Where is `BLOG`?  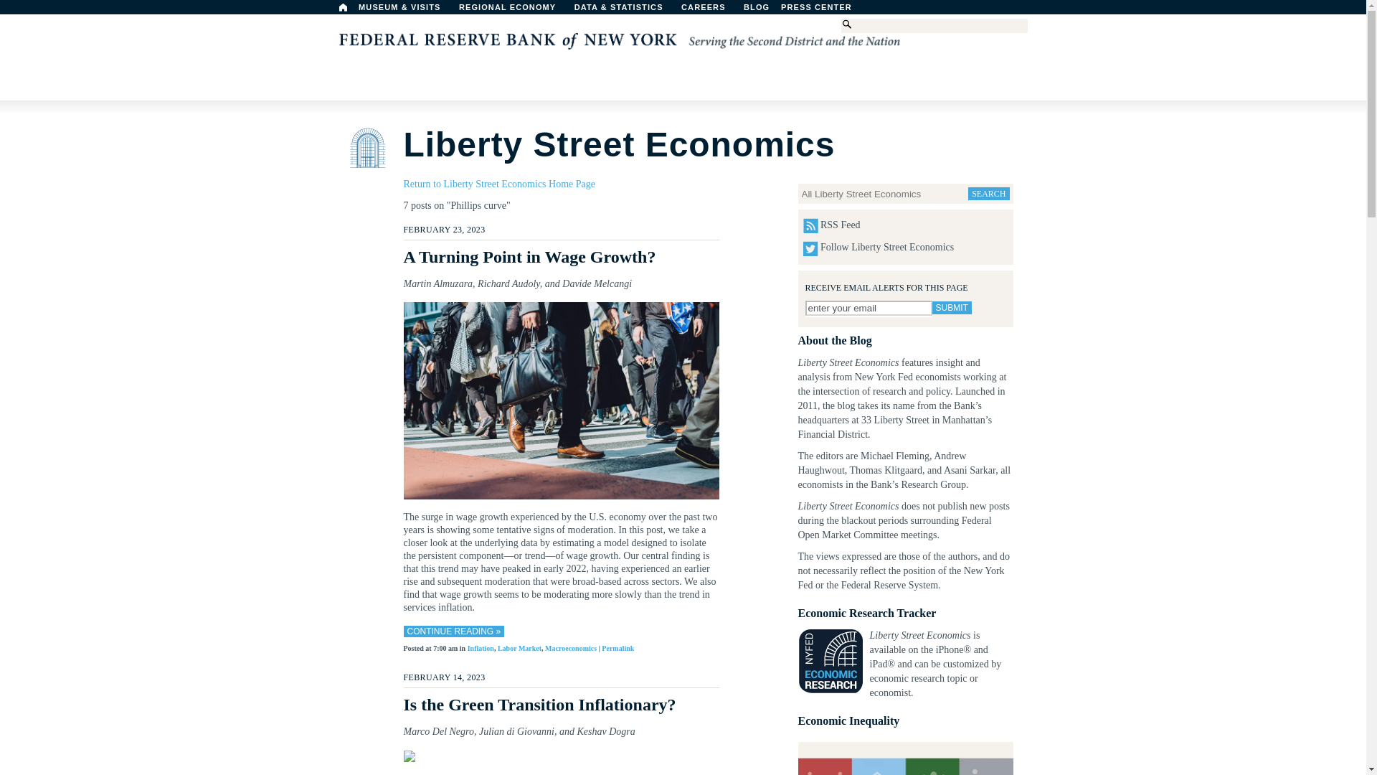
BLOG is located at coordinates (793, 11).